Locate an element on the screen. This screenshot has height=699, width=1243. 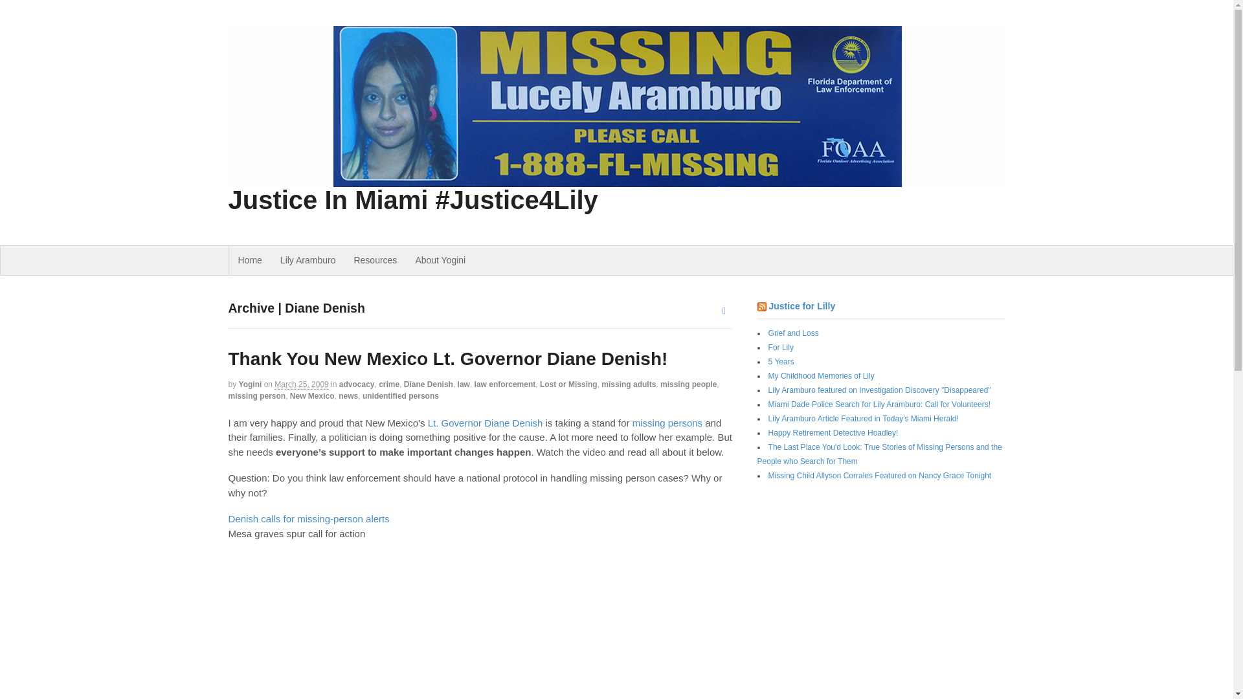
My Childhood Memories of Lily is located at coordinates (821, 375).